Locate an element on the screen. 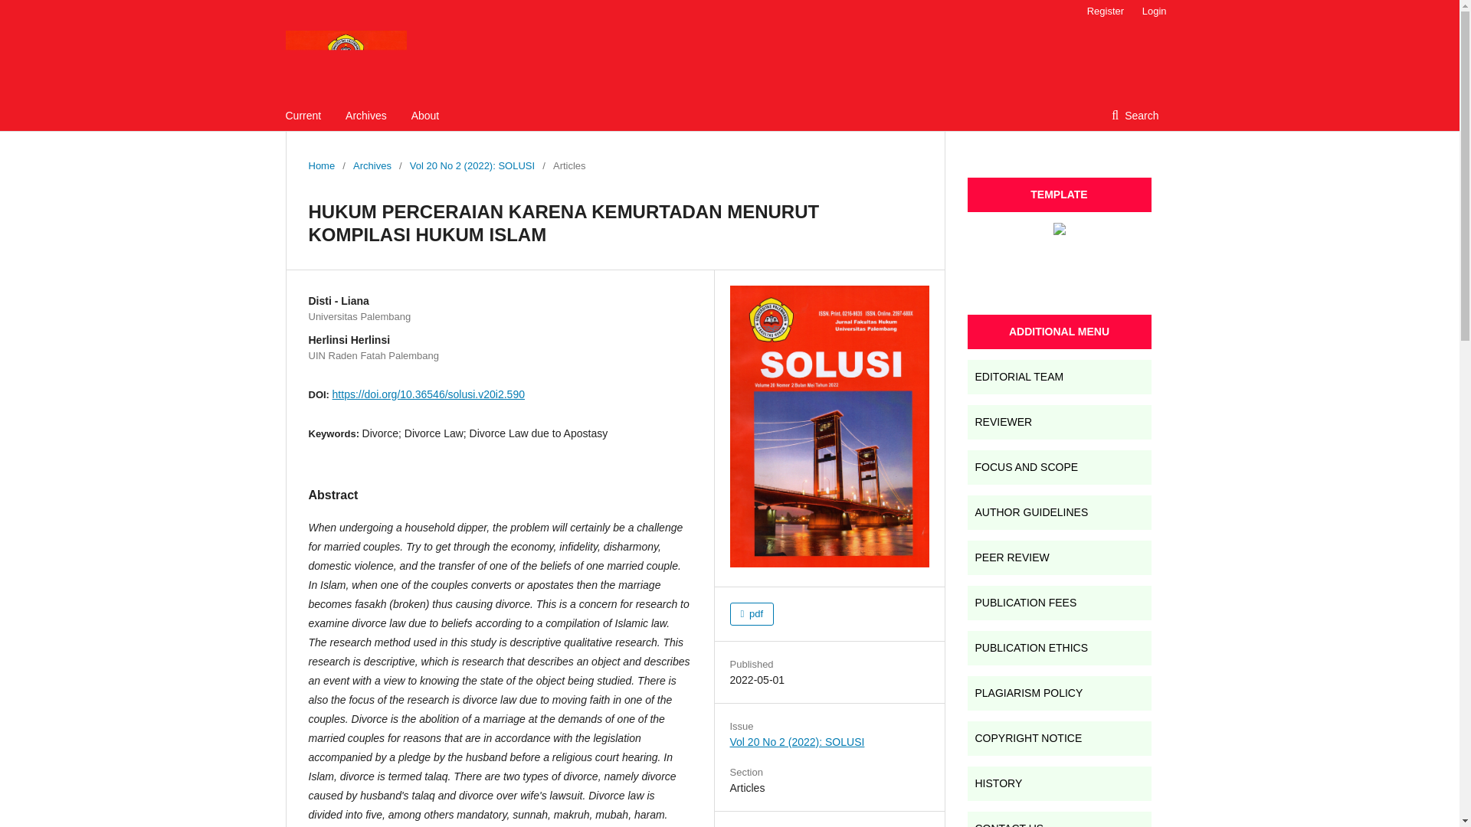 The image size is (1471, 827). CONTACT US is located at coordinates (1058, 819).